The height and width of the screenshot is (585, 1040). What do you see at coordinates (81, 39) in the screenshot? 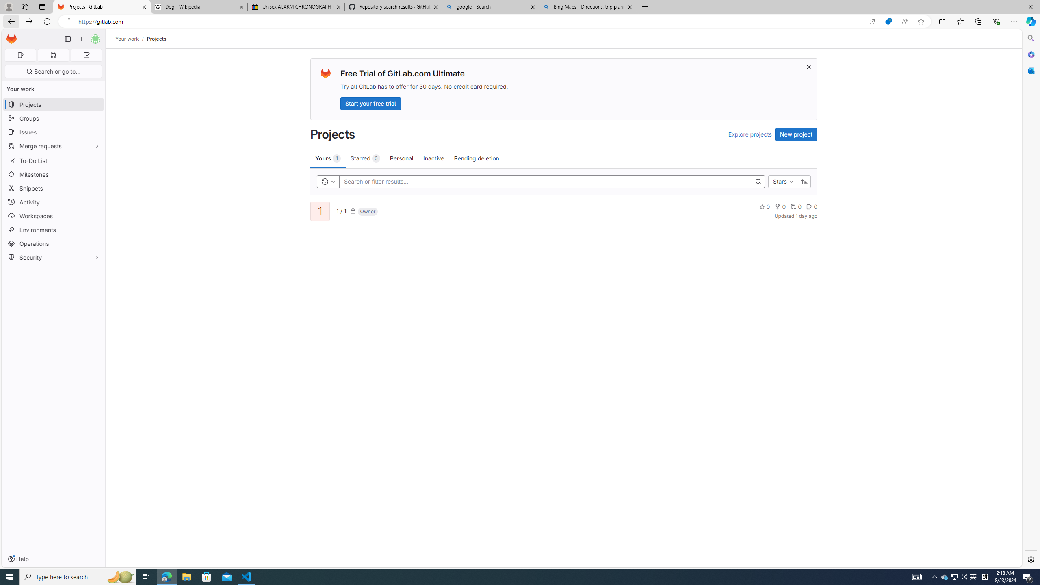
I see `Create new...` at bounding box center [81, 39].